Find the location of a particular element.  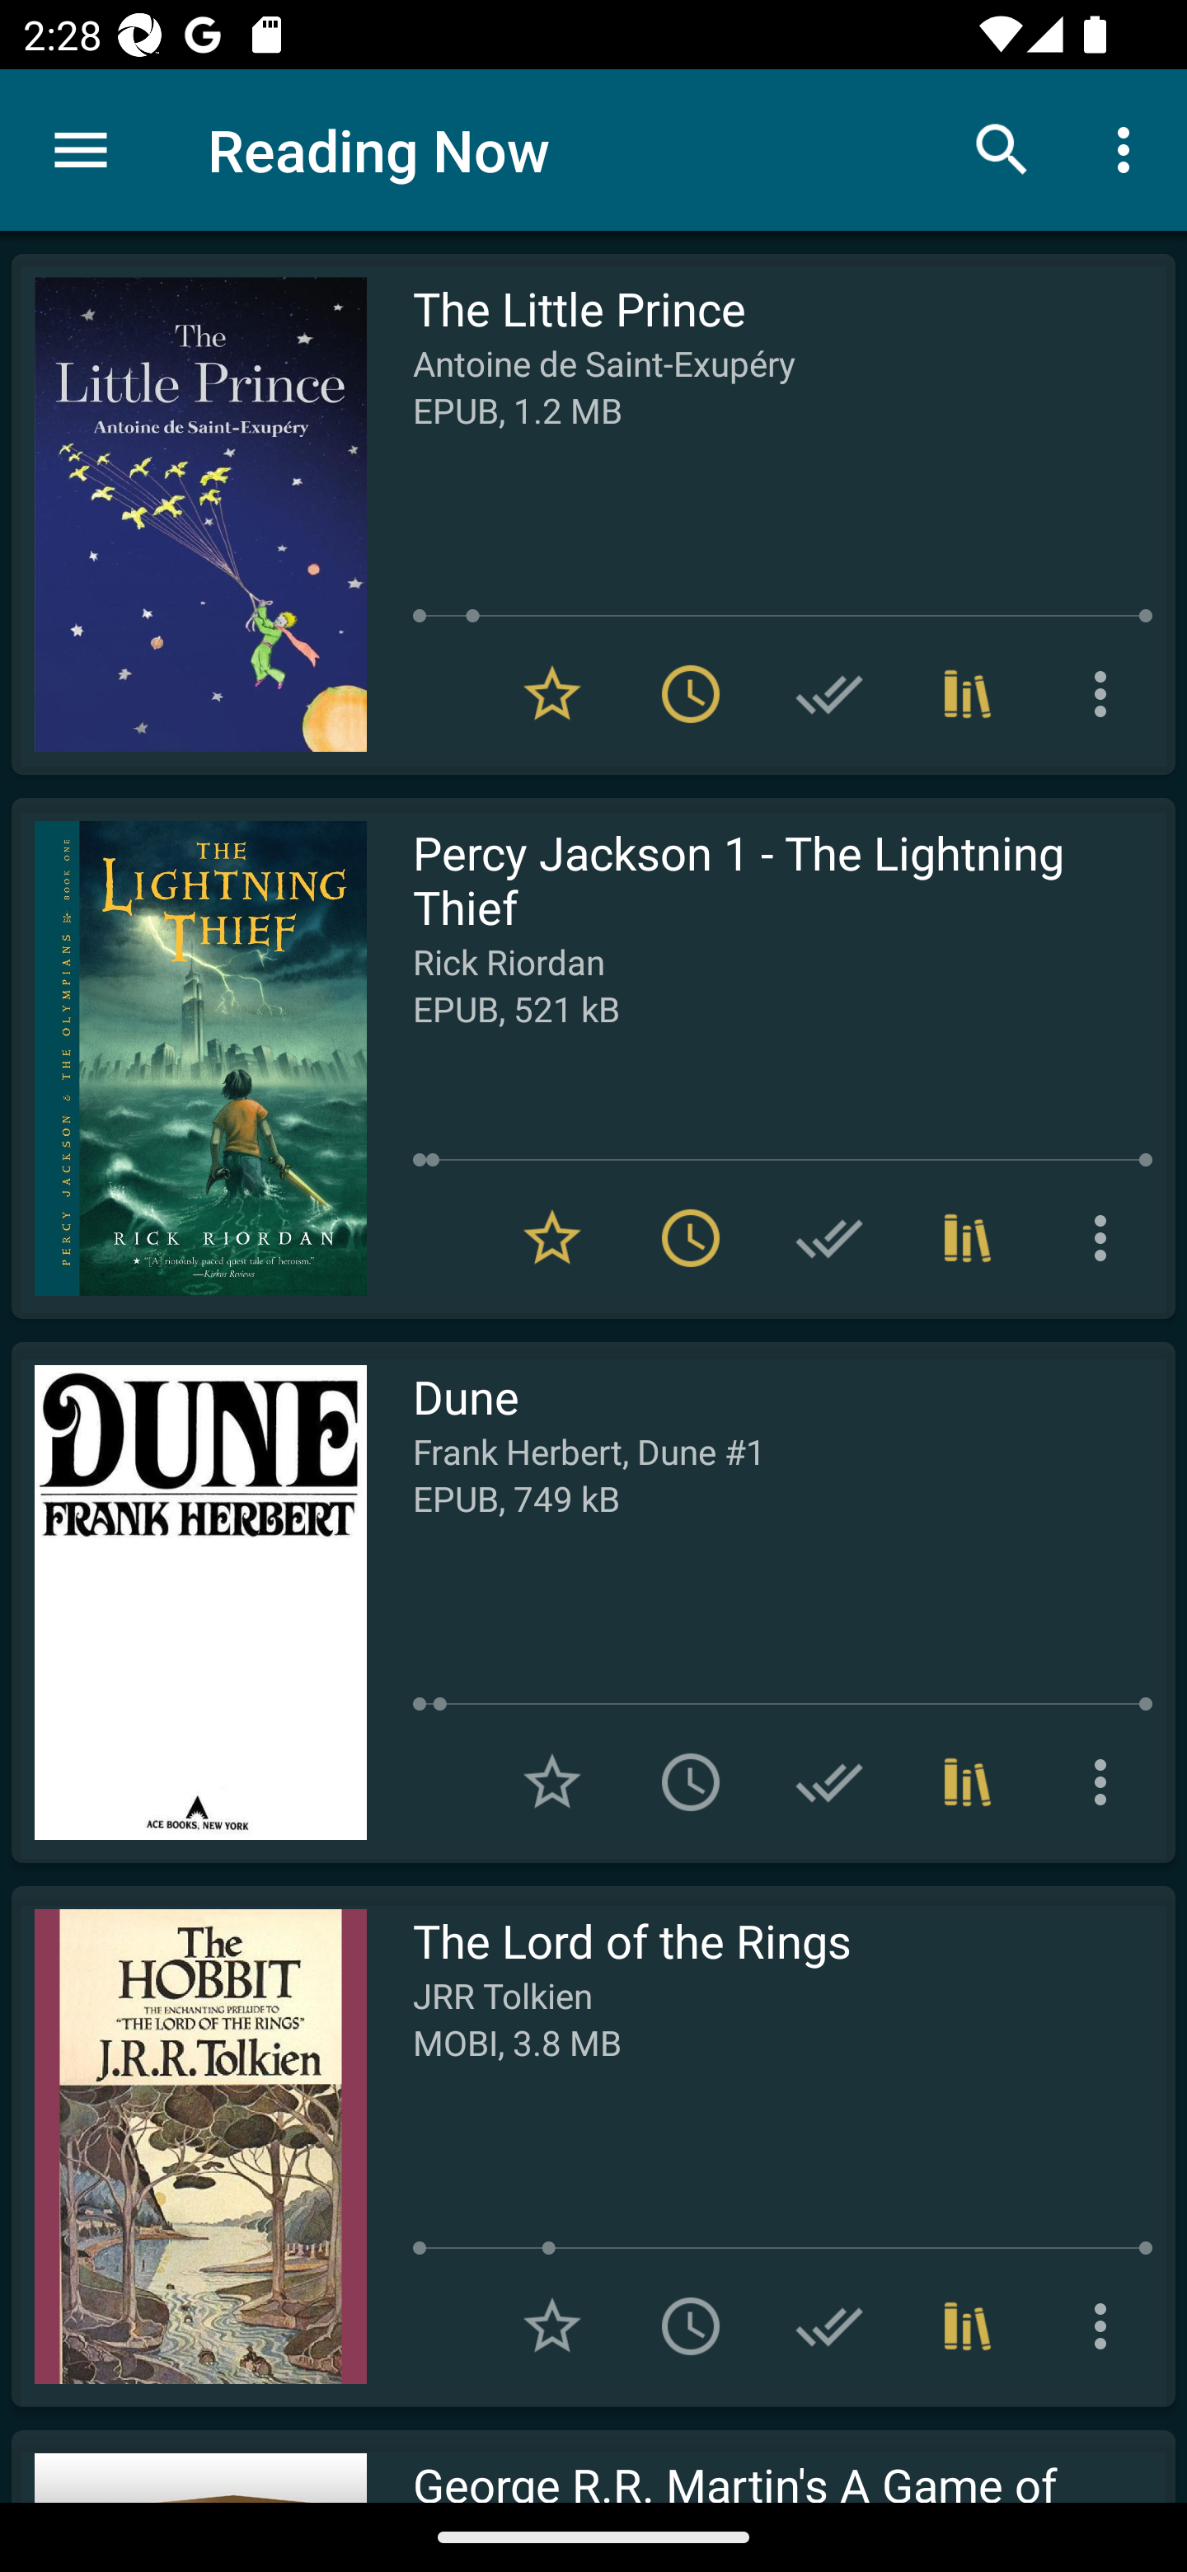

More options is located at coordinates (1129, 148).